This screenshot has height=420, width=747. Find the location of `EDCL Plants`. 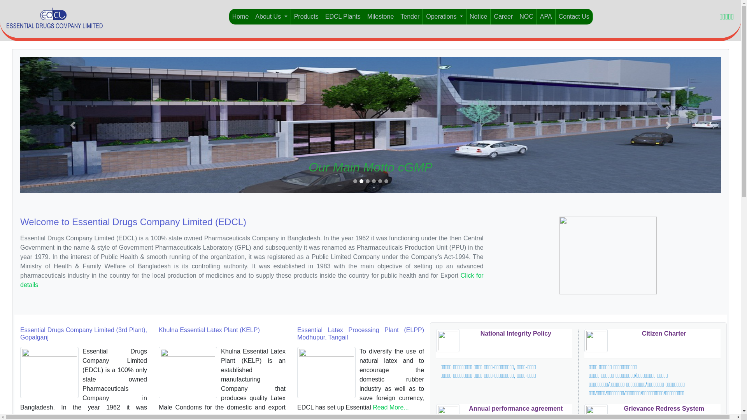

EDCL Plants is located at coordinates (343, 17).